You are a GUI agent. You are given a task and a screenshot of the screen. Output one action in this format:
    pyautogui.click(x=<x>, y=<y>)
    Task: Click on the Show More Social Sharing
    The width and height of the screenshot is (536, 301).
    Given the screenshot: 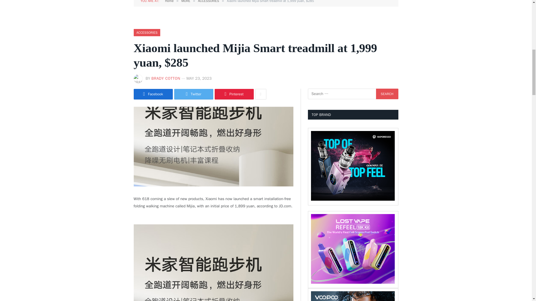 What is the action you would take?
    pyautogui.click(x=261, y=94)
    